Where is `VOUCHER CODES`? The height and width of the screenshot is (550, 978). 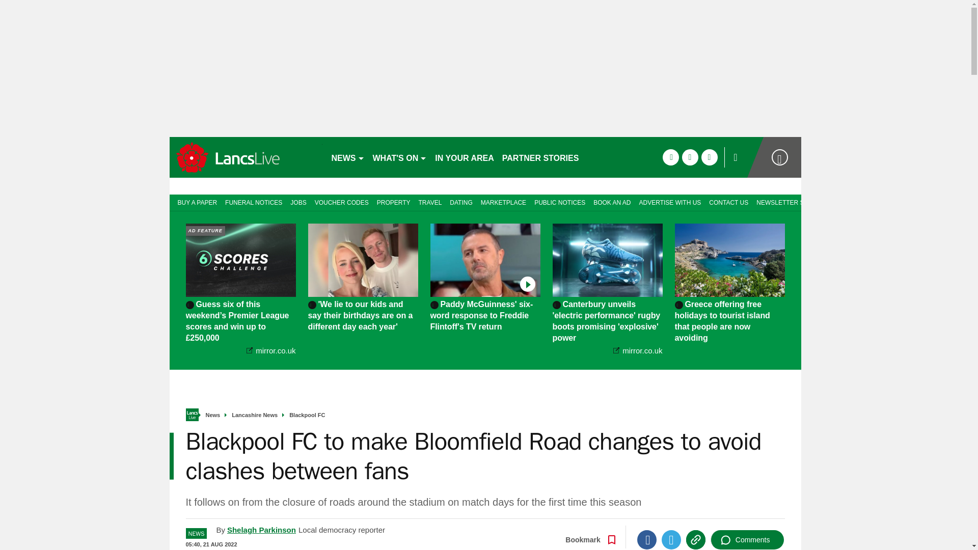
VOUCHER CODES is located at coordinates (341, 202).